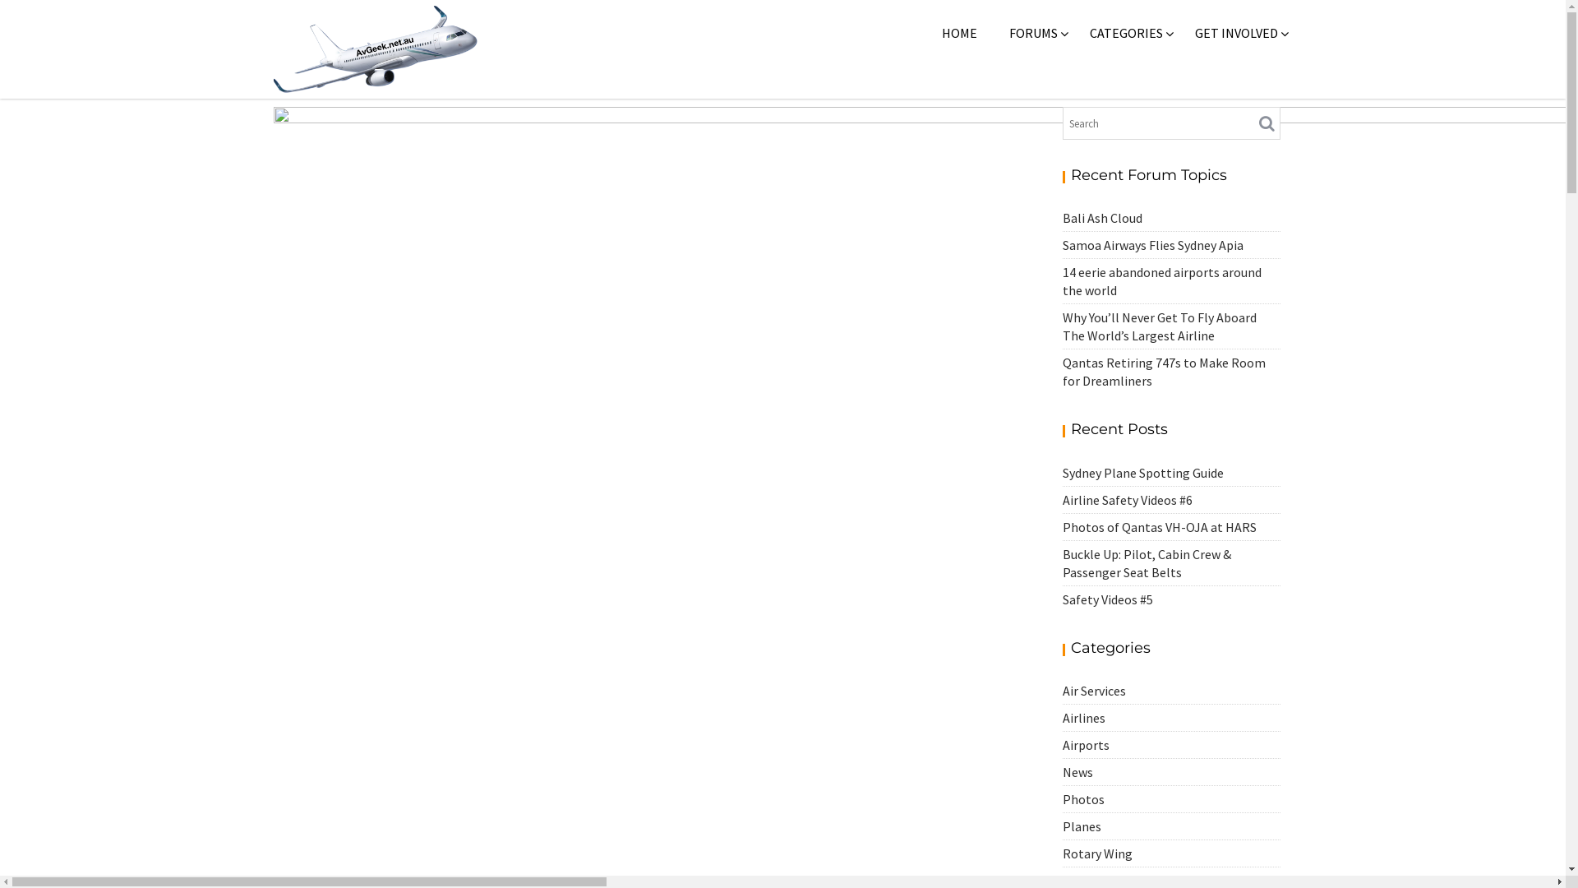  I want to click on CATEGORIES, so click(1126, 33).